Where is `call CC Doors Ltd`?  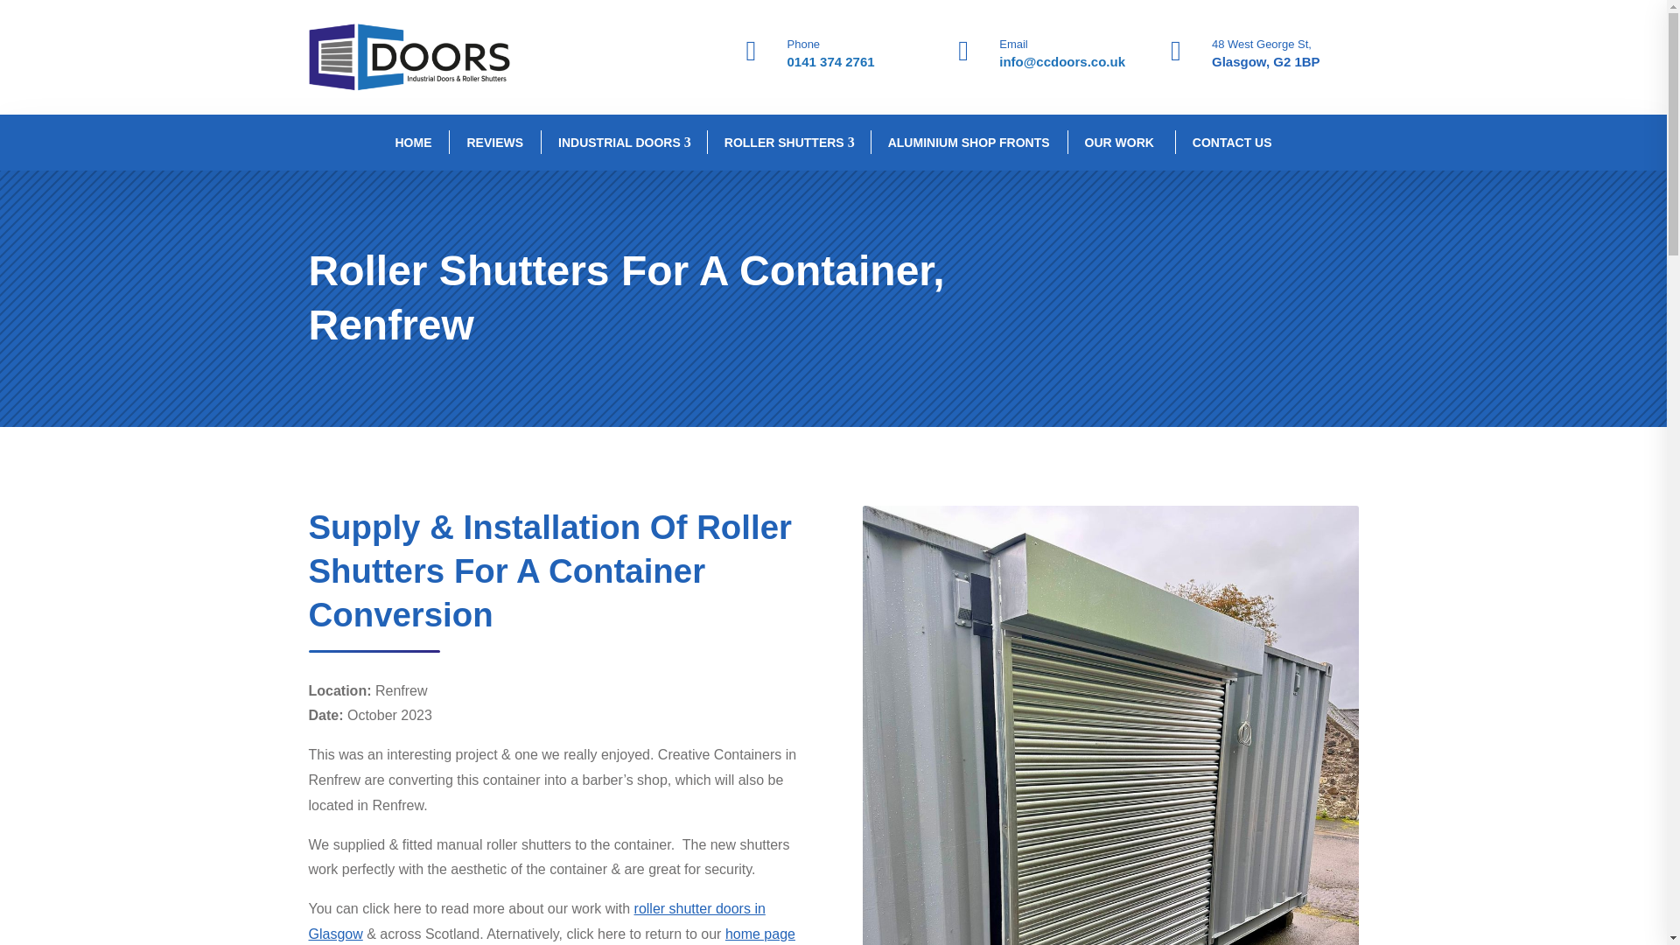 call CC Doors Ltd is located at coordinates (831, 61).